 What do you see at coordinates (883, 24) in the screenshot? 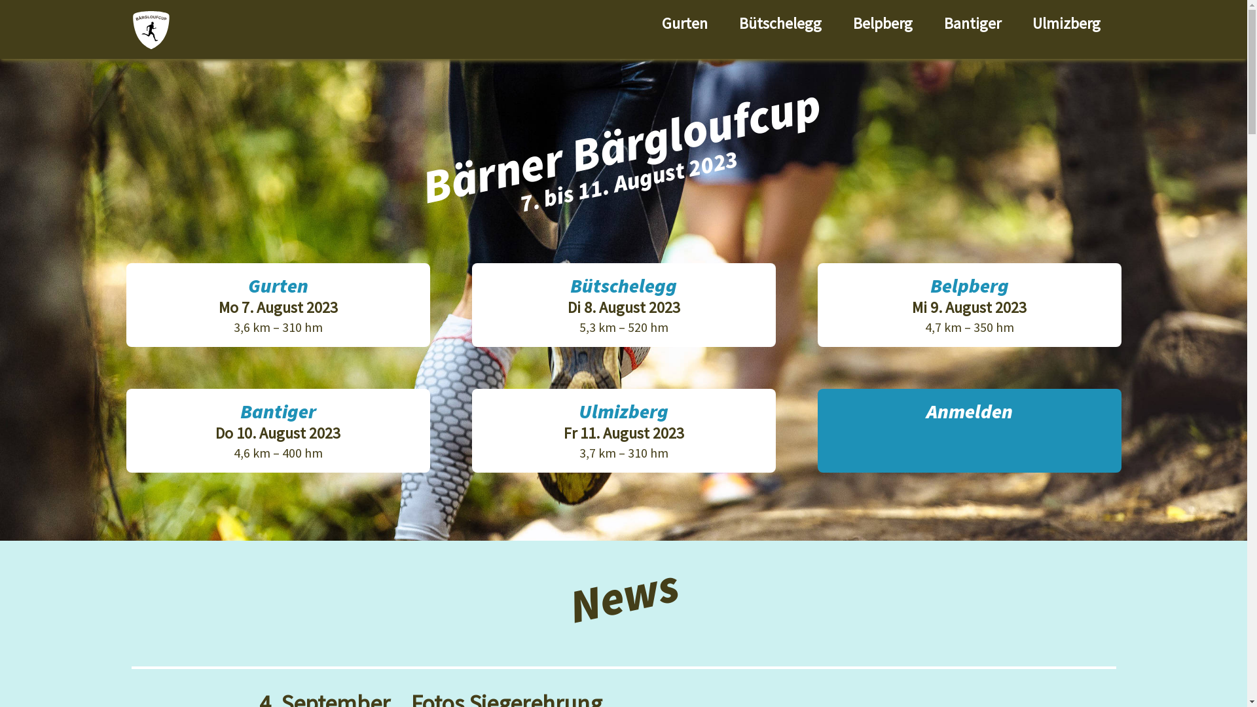
I see `Belpberg` at bounding box center [883, 24].